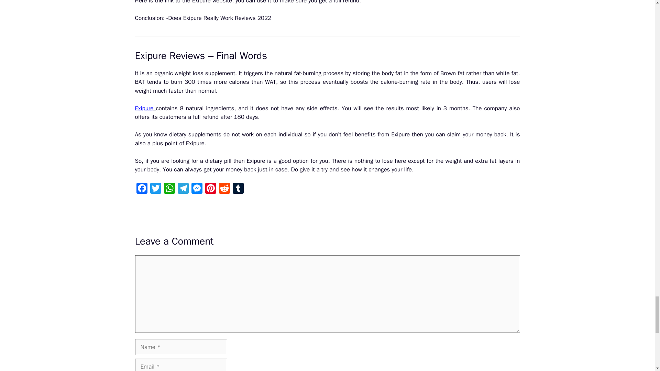 The width and height of the screenshot is (660, 371). I want to click on Telegram, so click(183, 189).